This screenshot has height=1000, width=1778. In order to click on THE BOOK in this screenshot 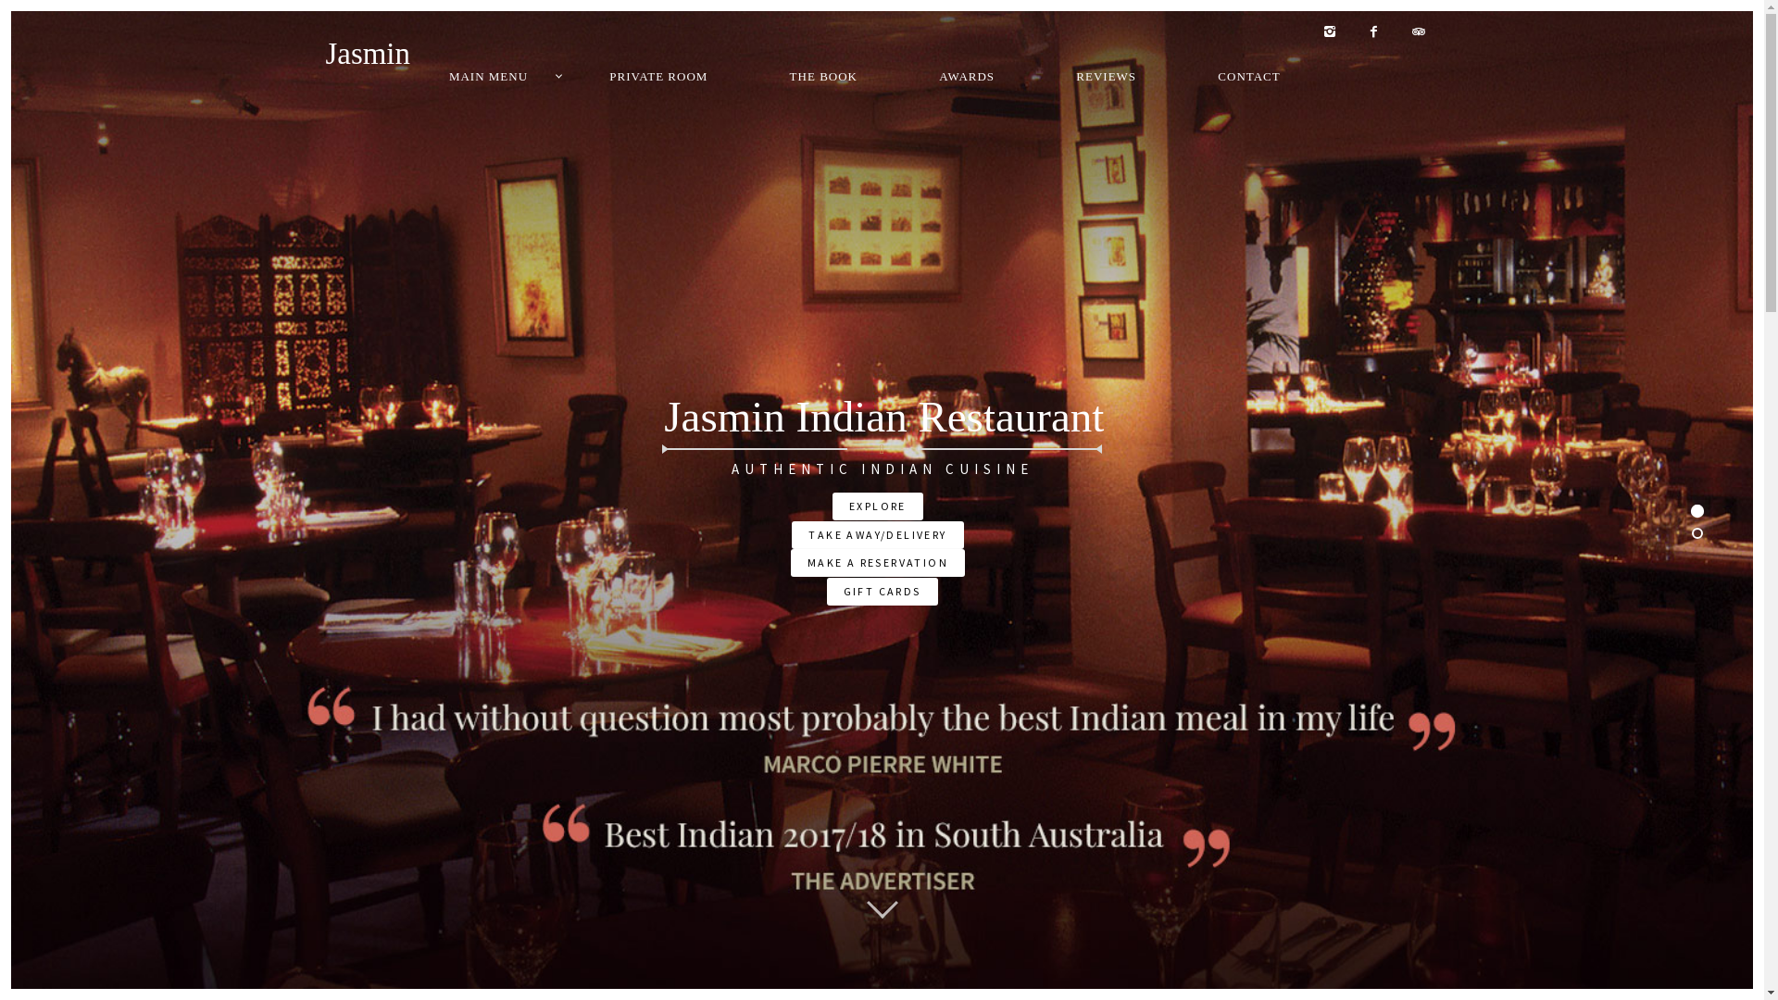, I will do `click(824, 77)`.